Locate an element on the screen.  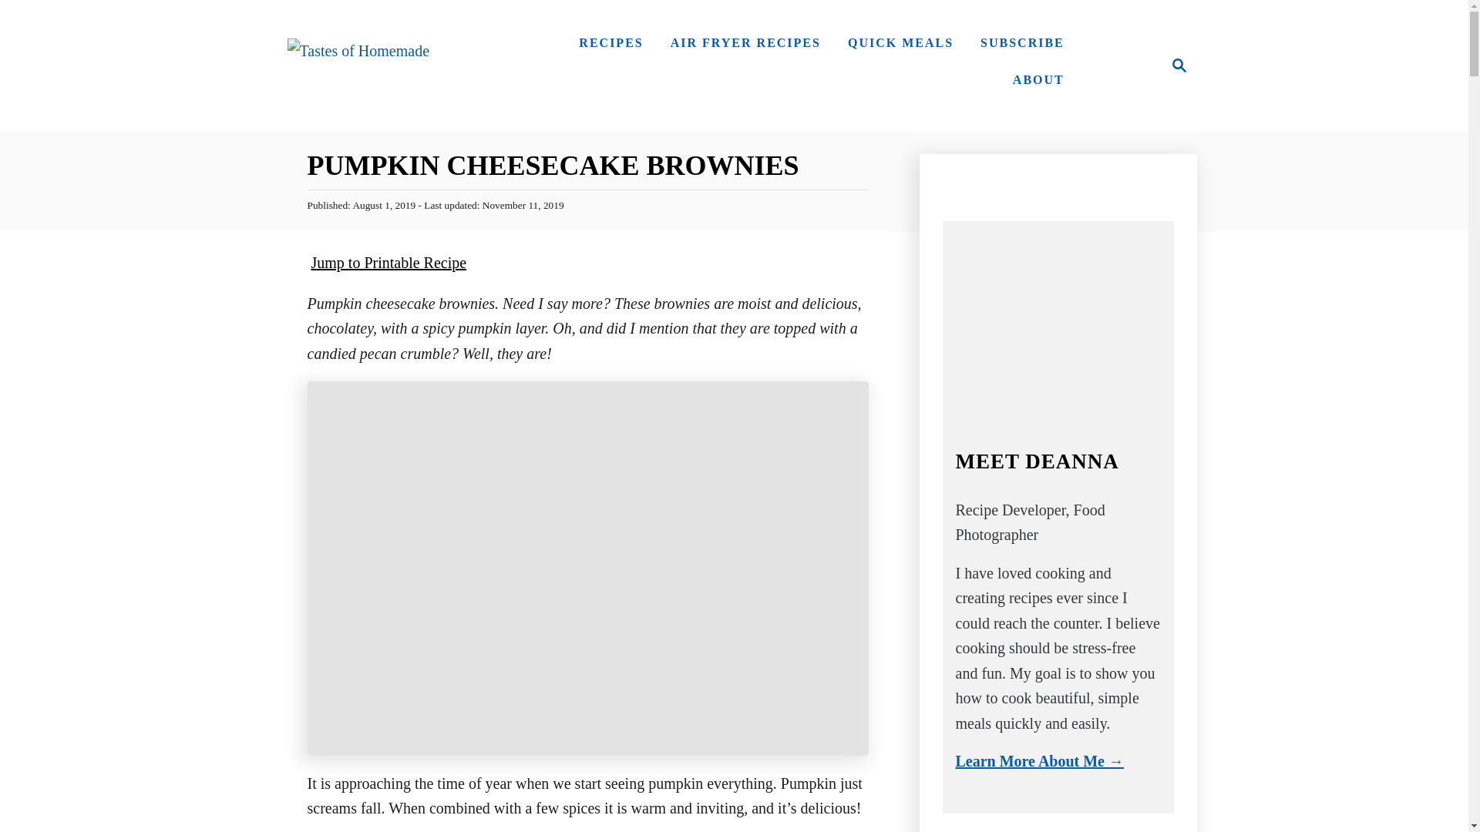
QUICK MEALS is located at coordinates (900, 42).